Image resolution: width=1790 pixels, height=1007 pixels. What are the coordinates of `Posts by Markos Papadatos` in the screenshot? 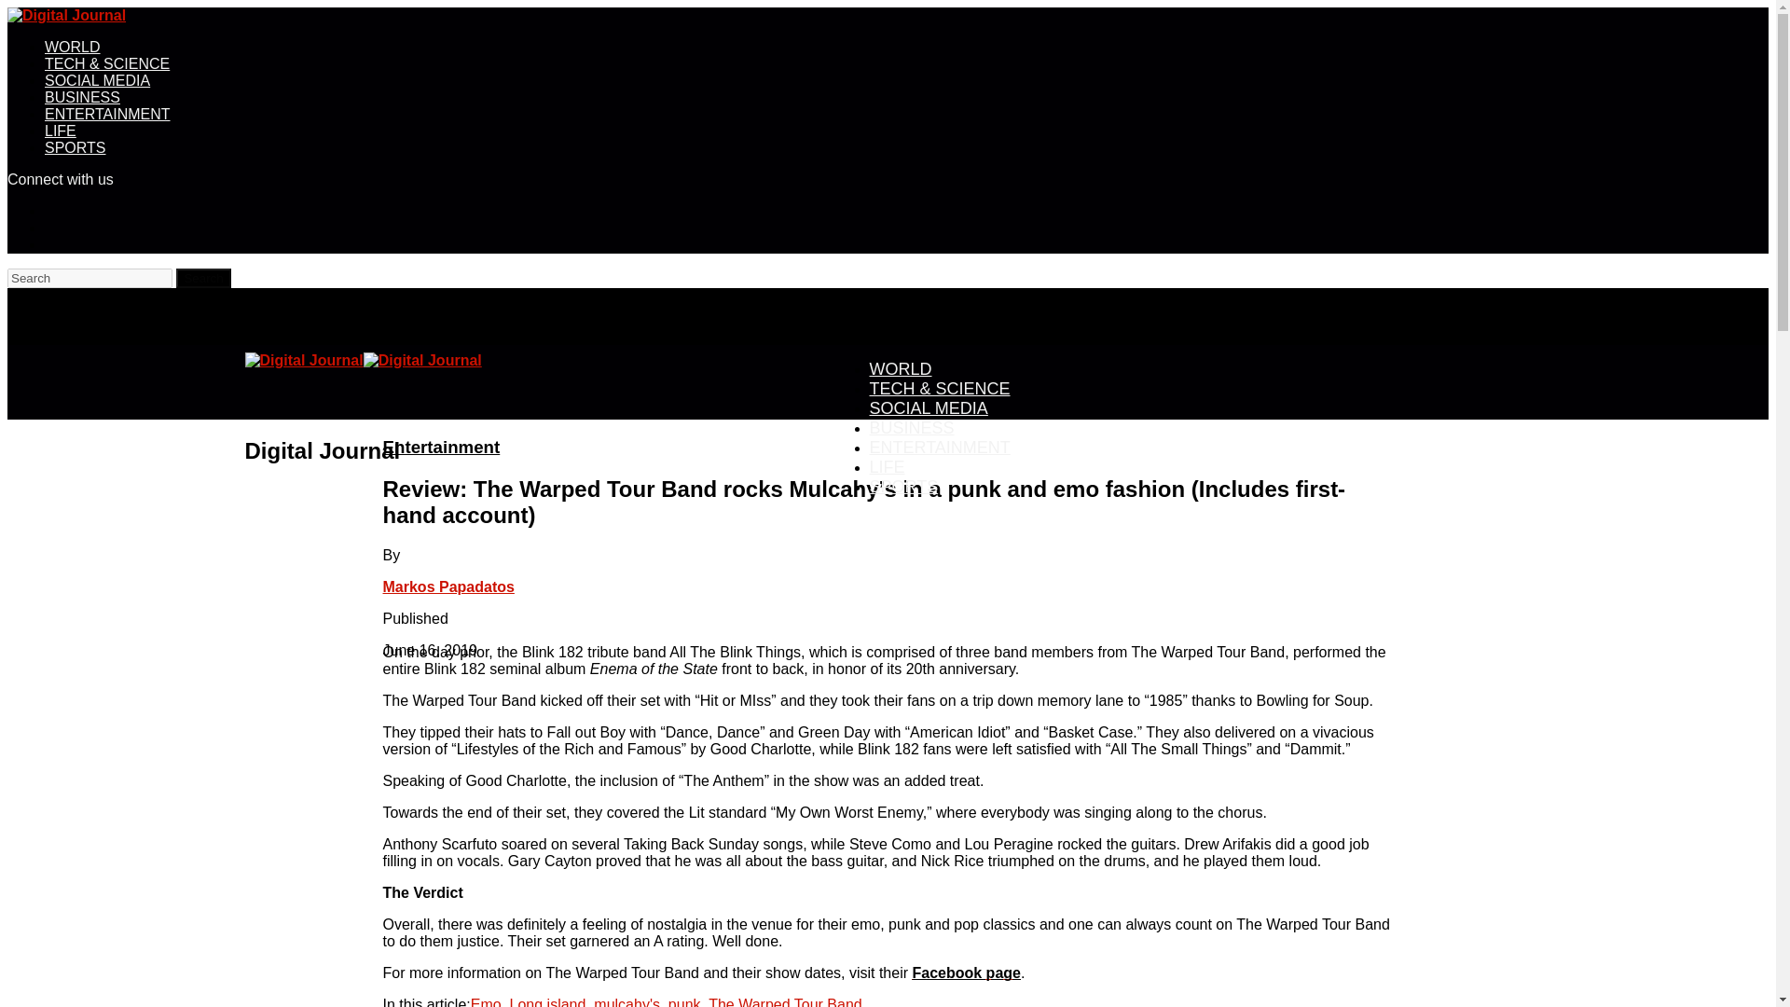 It's located at (447, 587).